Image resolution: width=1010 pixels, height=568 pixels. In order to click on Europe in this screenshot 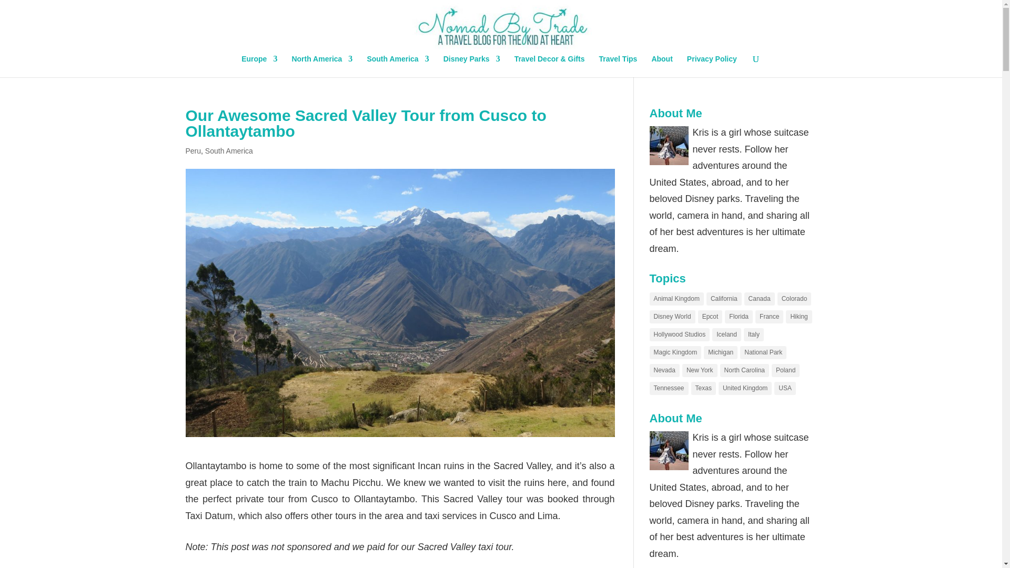, I will do `click(259, 66)`.